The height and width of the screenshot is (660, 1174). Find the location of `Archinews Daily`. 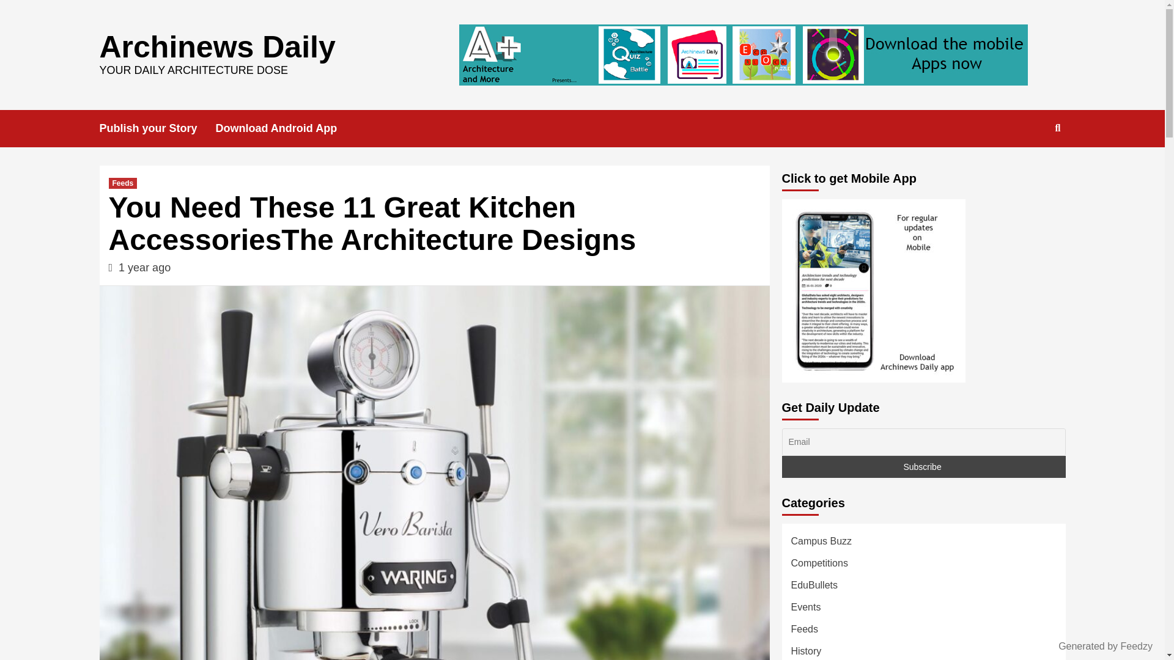

Archinews Daily is located at coordinates (216, 46).